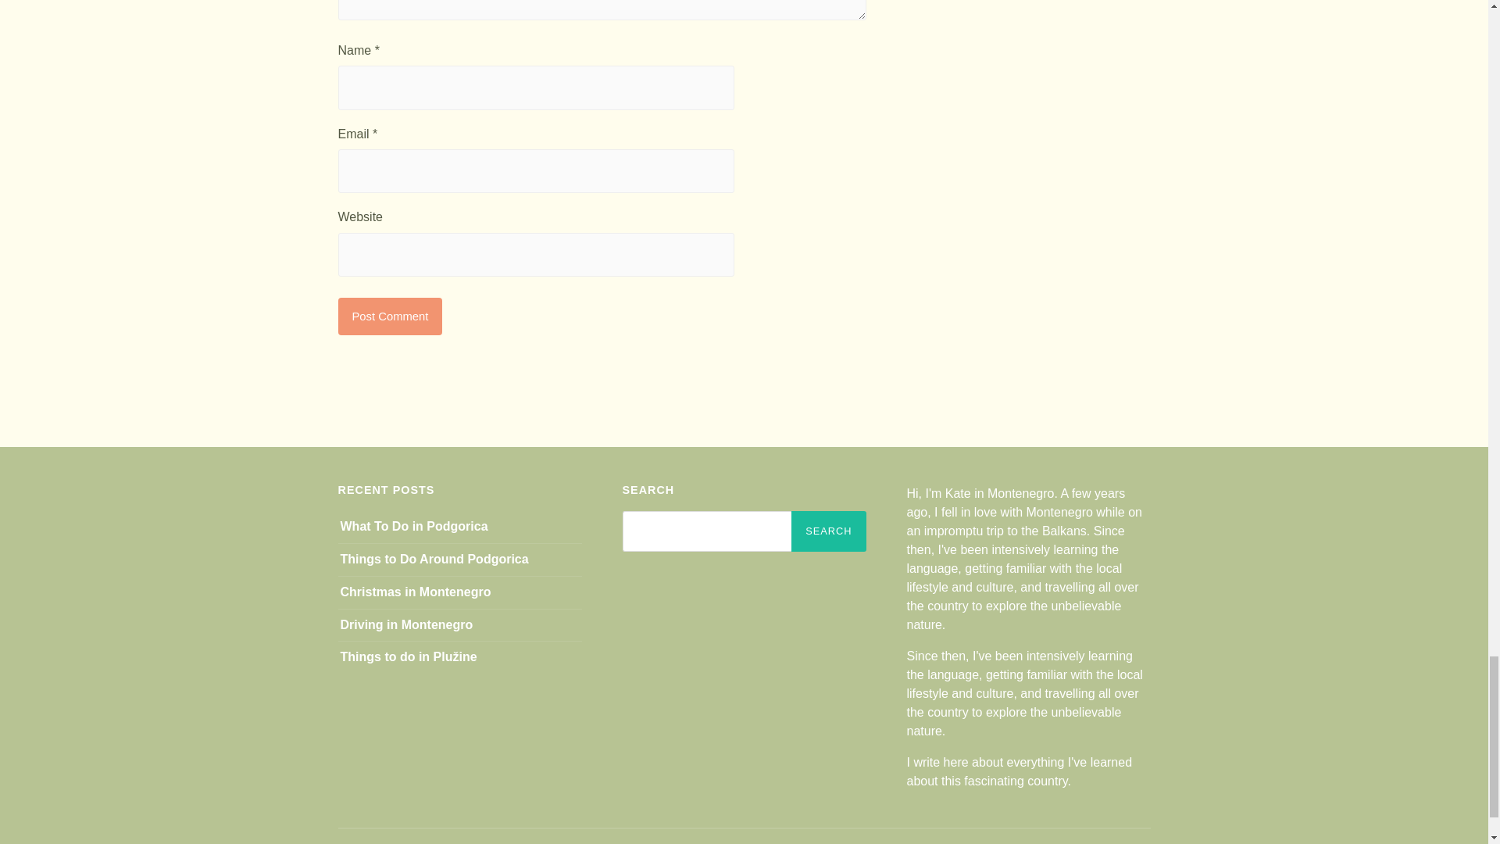  What do you see at coordinates (406, 624) in the screenshot?
I see `Driving in Montenegro` at bounding box center [406, 624].